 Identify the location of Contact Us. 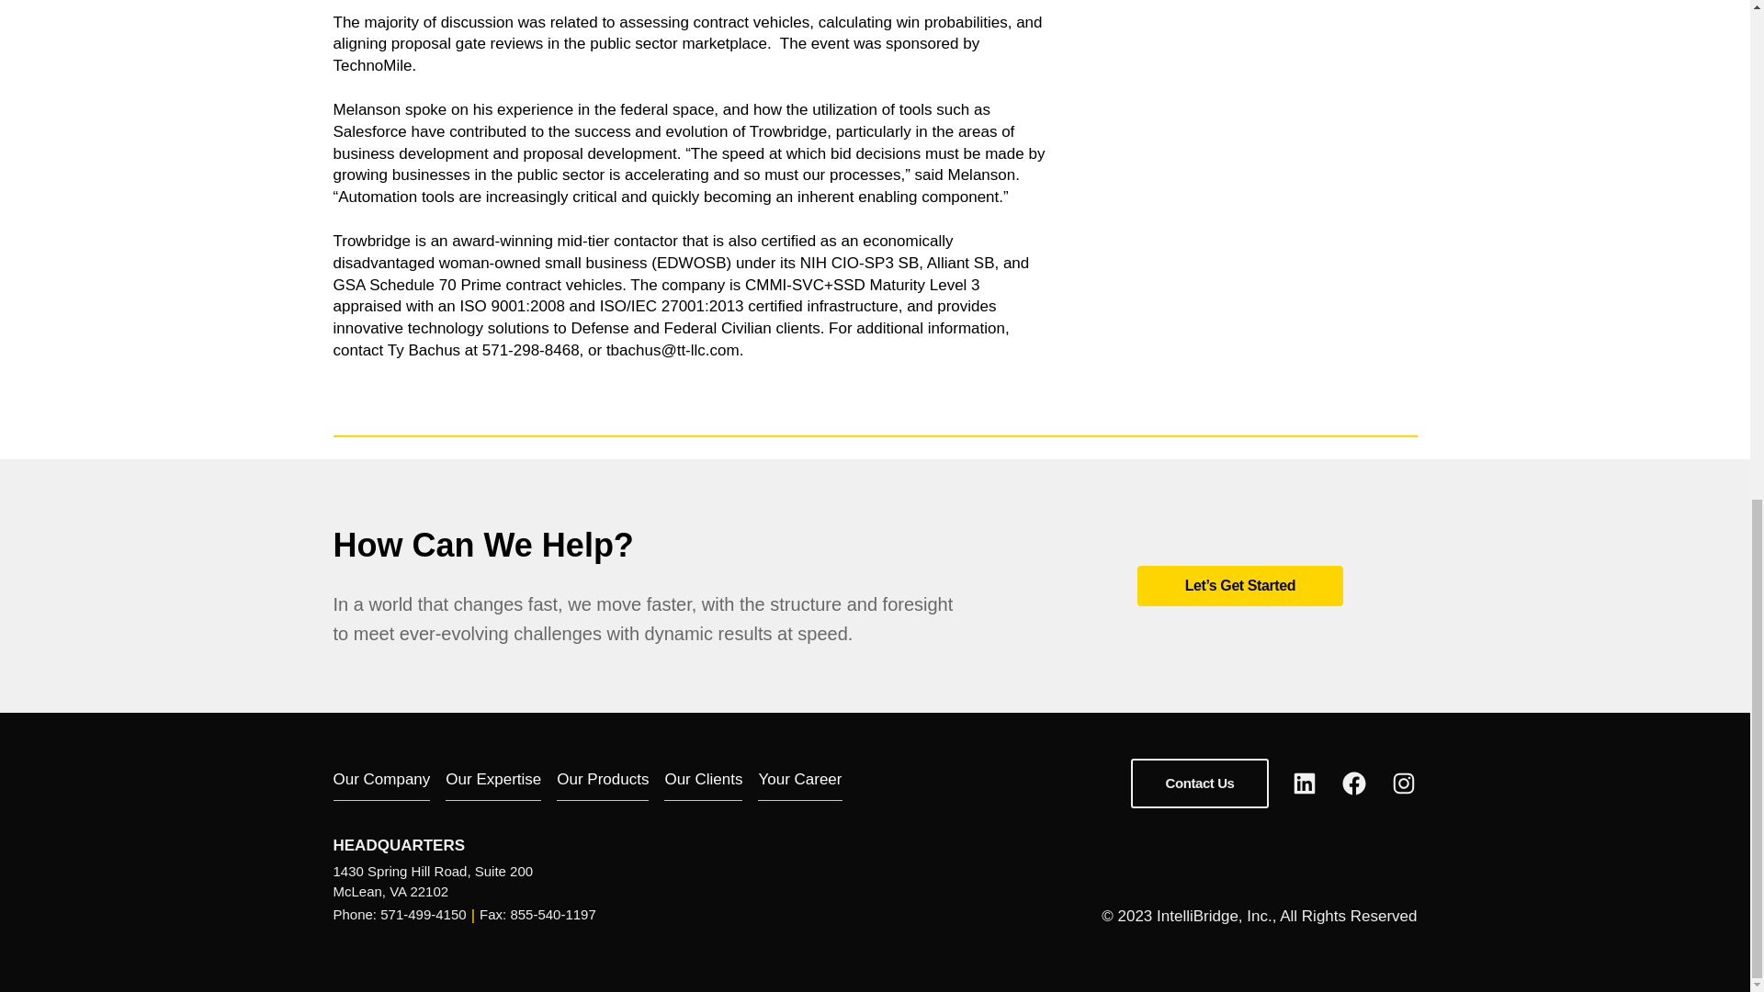
(1199, 783).